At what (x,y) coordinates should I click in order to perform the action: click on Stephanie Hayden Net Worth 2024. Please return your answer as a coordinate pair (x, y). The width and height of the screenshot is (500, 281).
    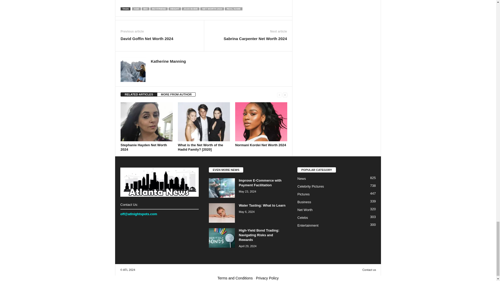
    Looking at the image, I should click on (146, 122).